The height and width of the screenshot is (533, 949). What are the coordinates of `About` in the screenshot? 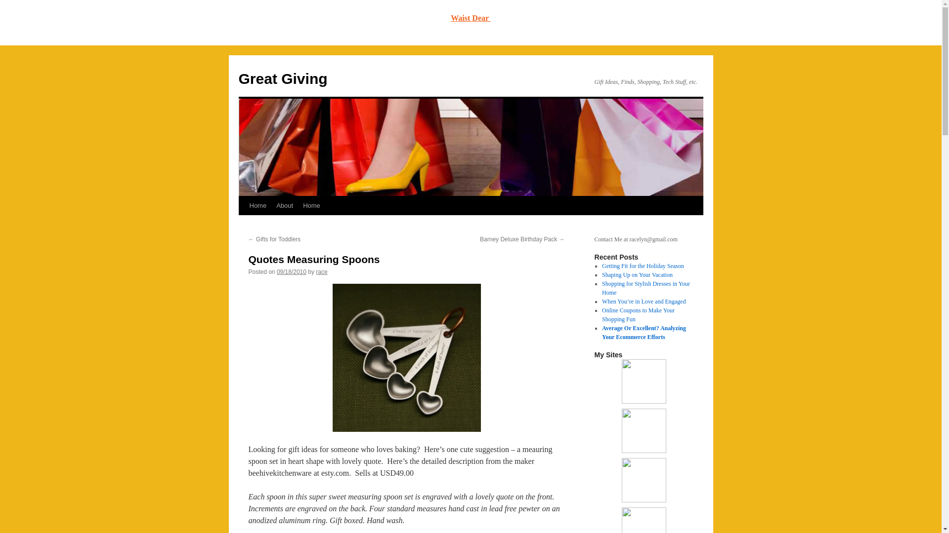 It's located at (285, 206).